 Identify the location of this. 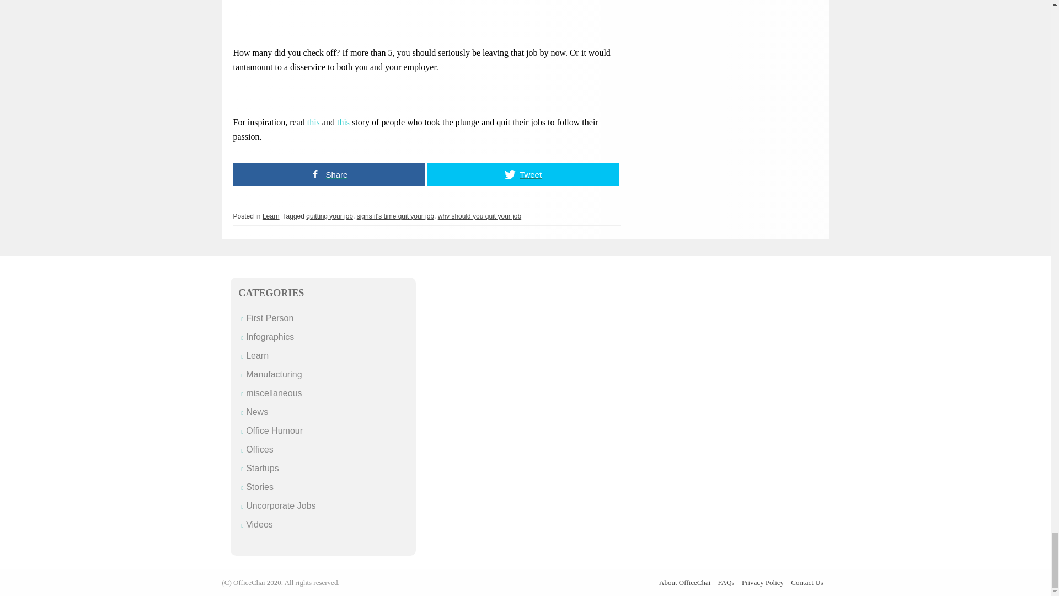
(343, 121).